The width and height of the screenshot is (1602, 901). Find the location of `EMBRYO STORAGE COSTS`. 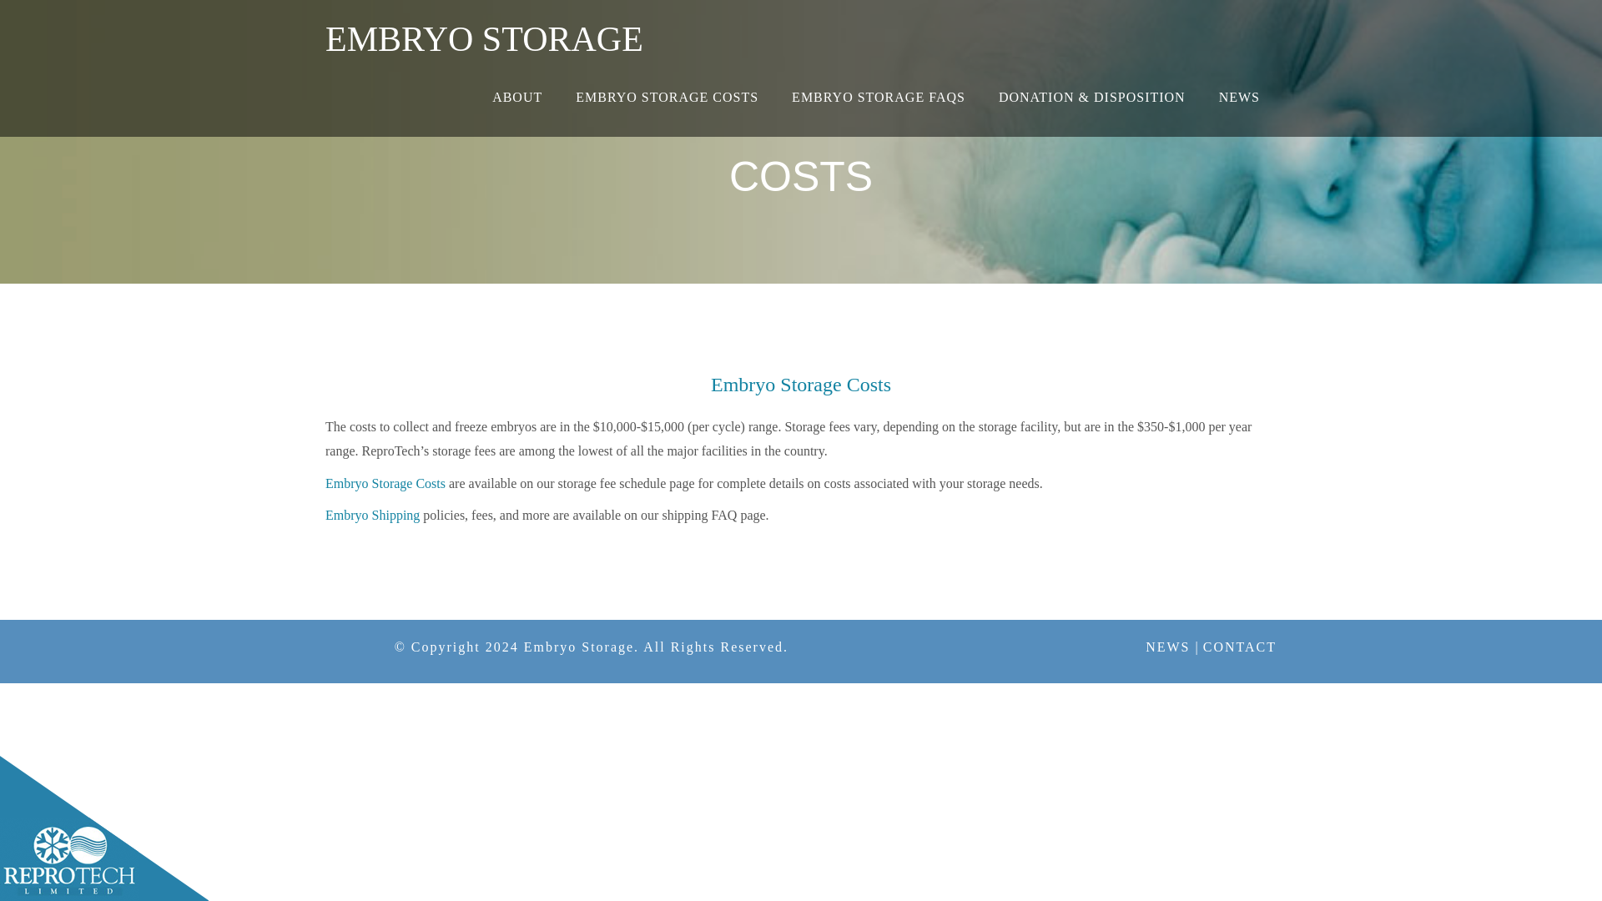

EMBRYO STORAGE COSTS is located at coordinates (667, 98).